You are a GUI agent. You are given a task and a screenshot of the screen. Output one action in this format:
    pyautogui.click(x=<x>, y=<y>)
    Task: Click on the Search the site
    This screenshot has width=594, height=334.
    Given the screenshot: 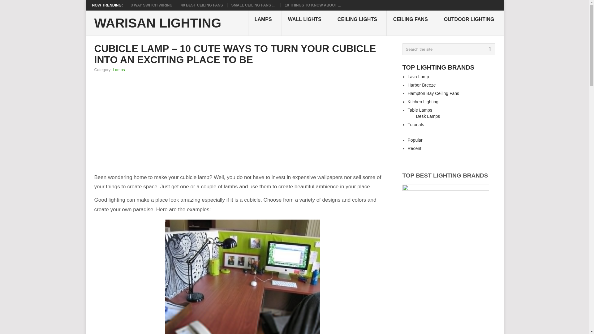 What is the action you would take?
    pyautogui.click(x=448, y=49)
    